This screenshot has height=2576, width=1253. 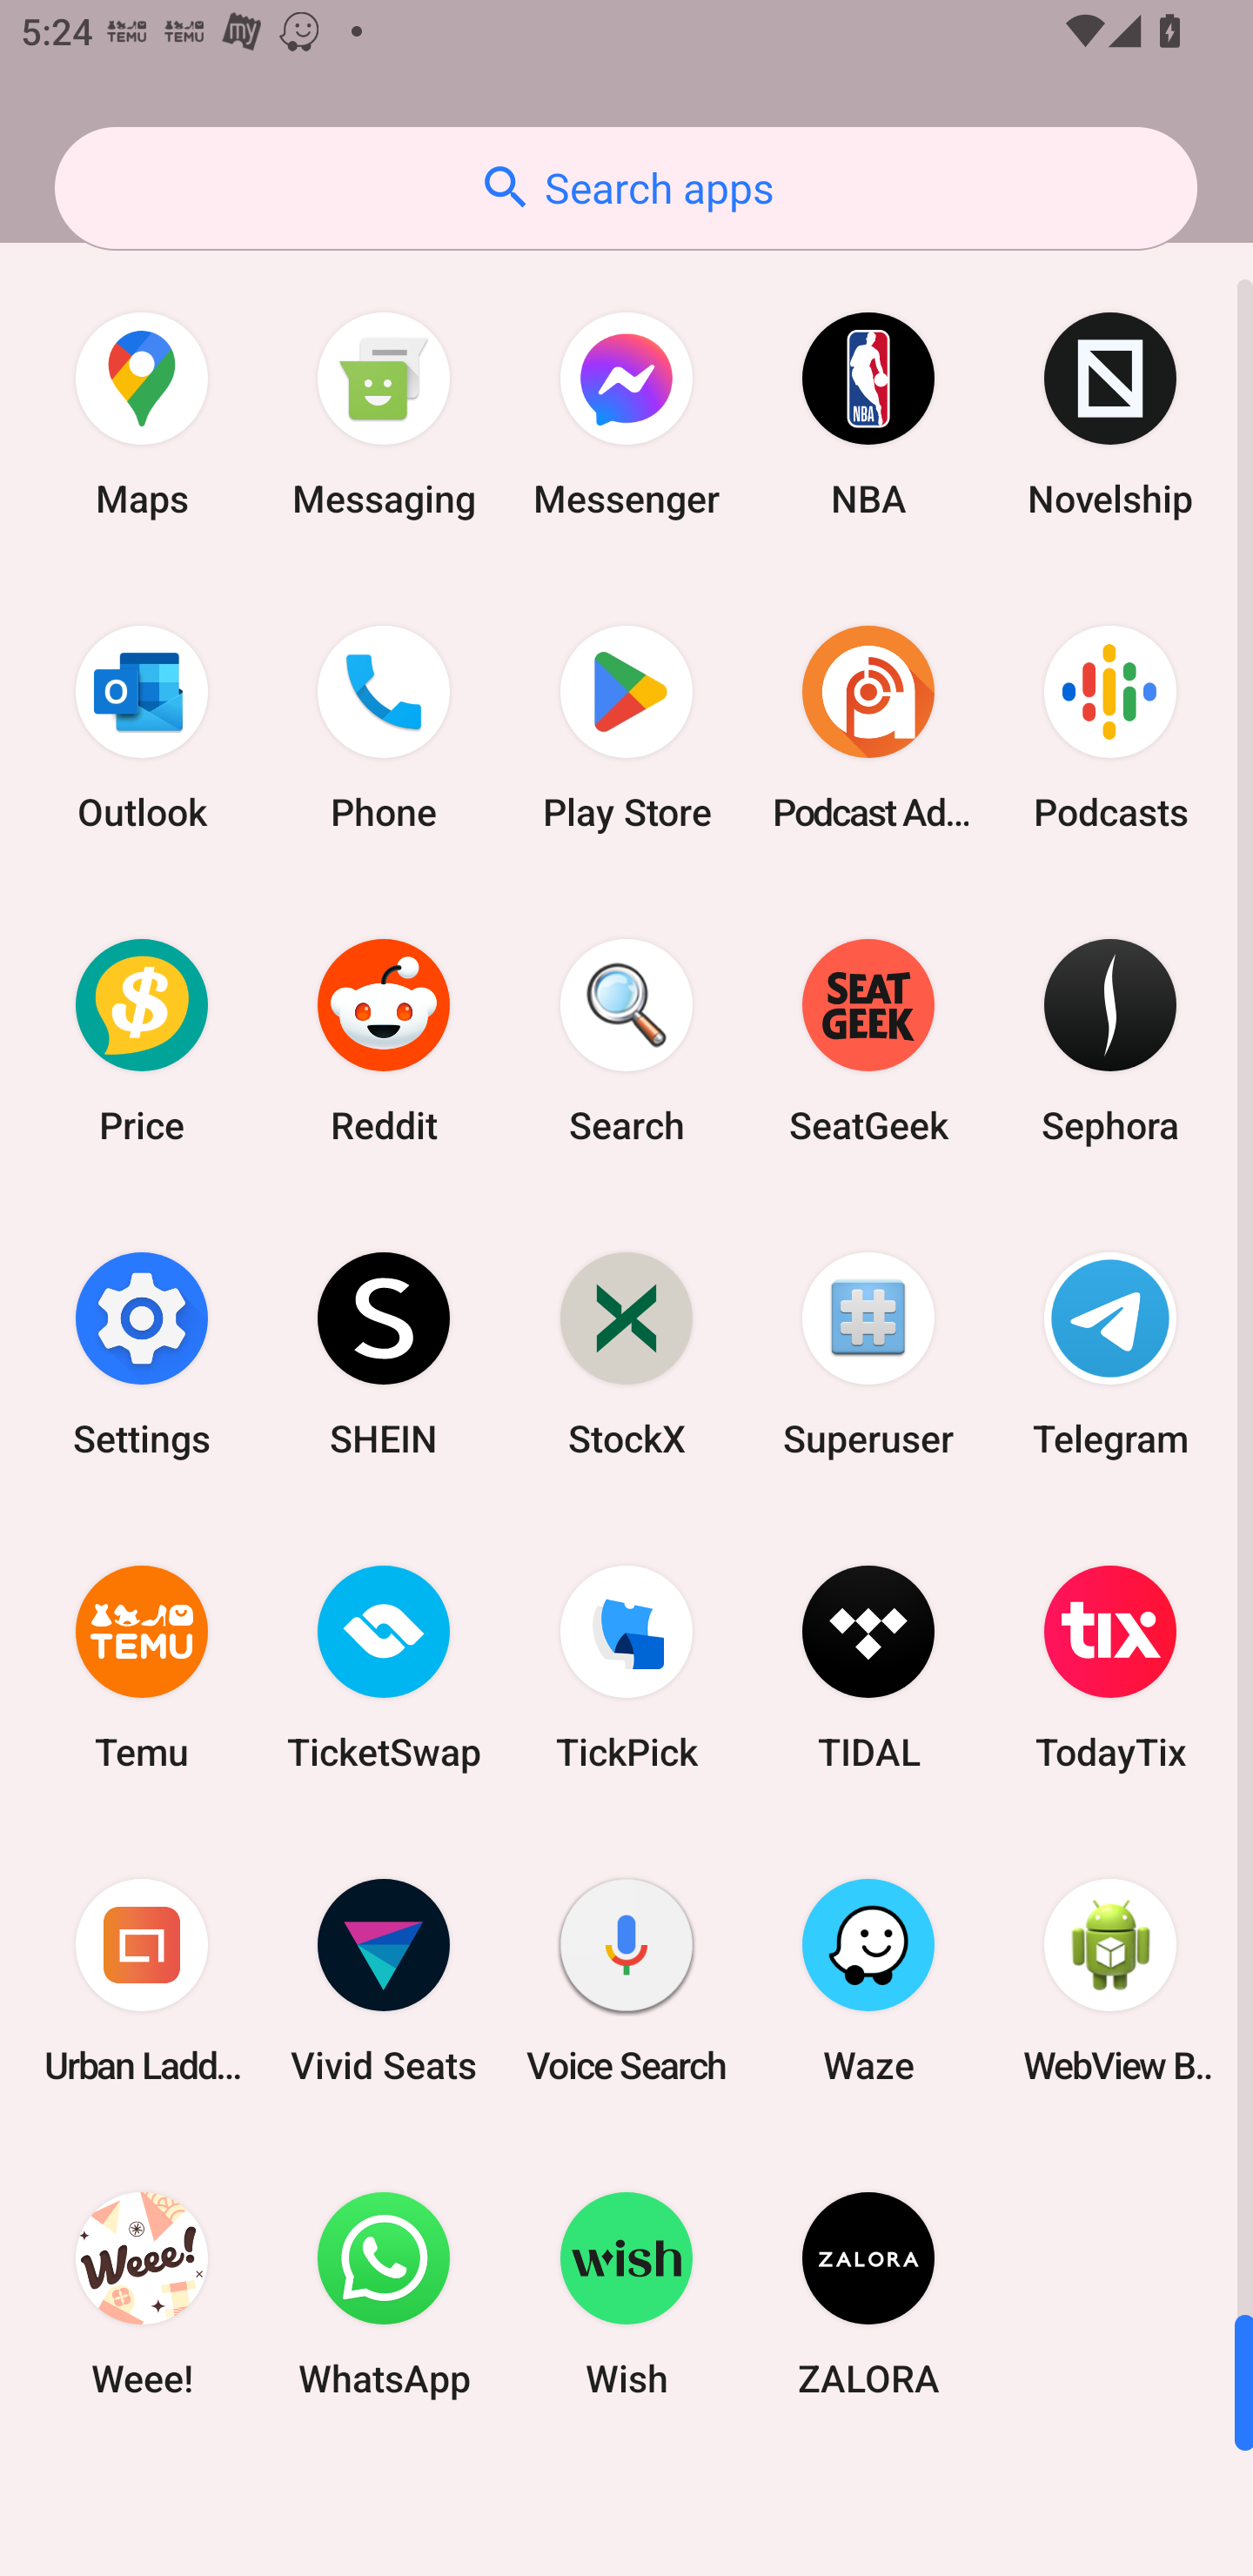 What do you see at coordinates (868, 1666) in the screenshot?
I see `TIDAL` at bounding box center [868, 1666].